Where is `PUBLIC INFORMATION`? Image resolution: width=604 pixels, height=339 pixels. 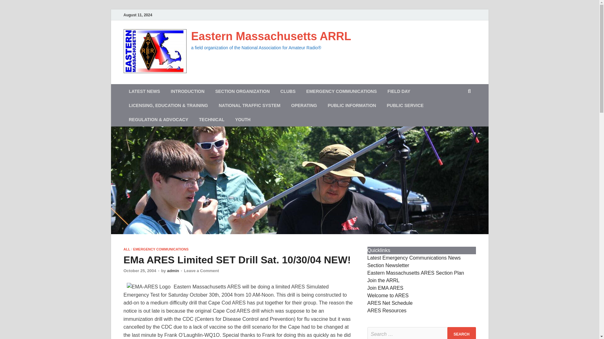
PUBLIC INFORMATION is located at coordinates (352, 105).